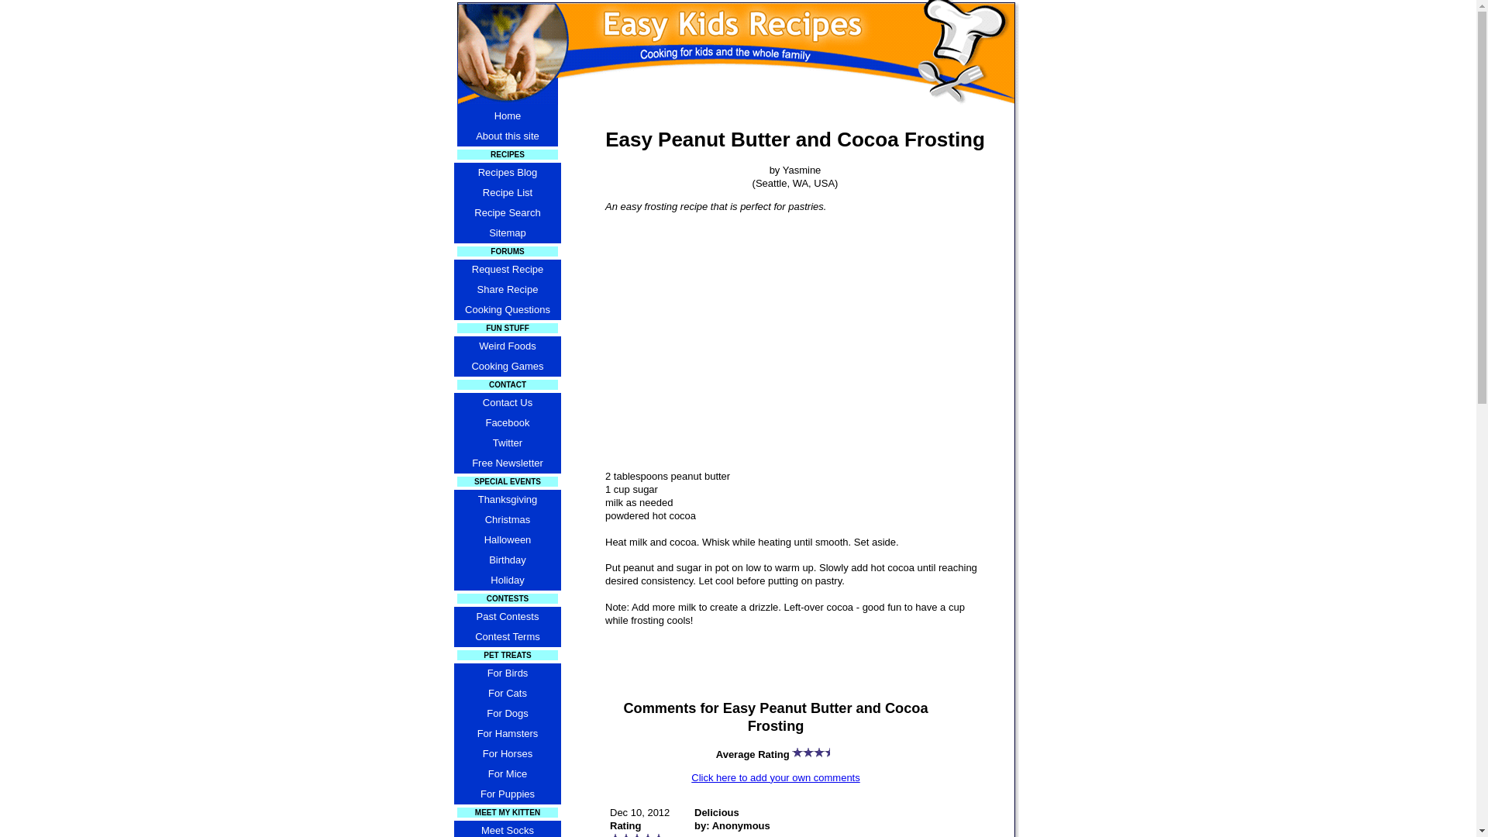 Image resolution: width=1488 pixels, height=837 pixels. Describe the element at coordinates (507, 233) in the screenshot. I see `Sitemap` at that location.